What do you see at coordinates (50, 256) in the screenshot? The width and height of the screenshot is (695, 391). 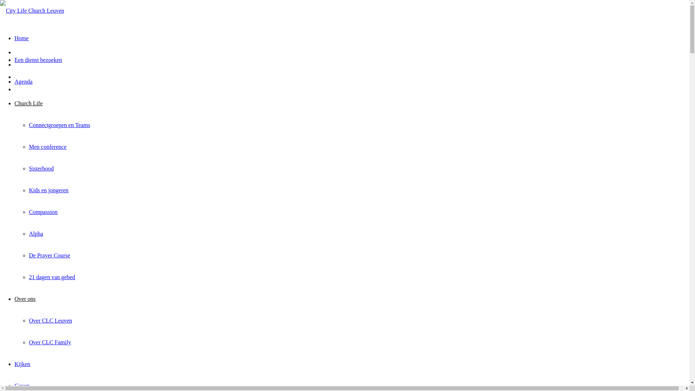 I see `De Prayer Course` at bounding box center [50, 256].